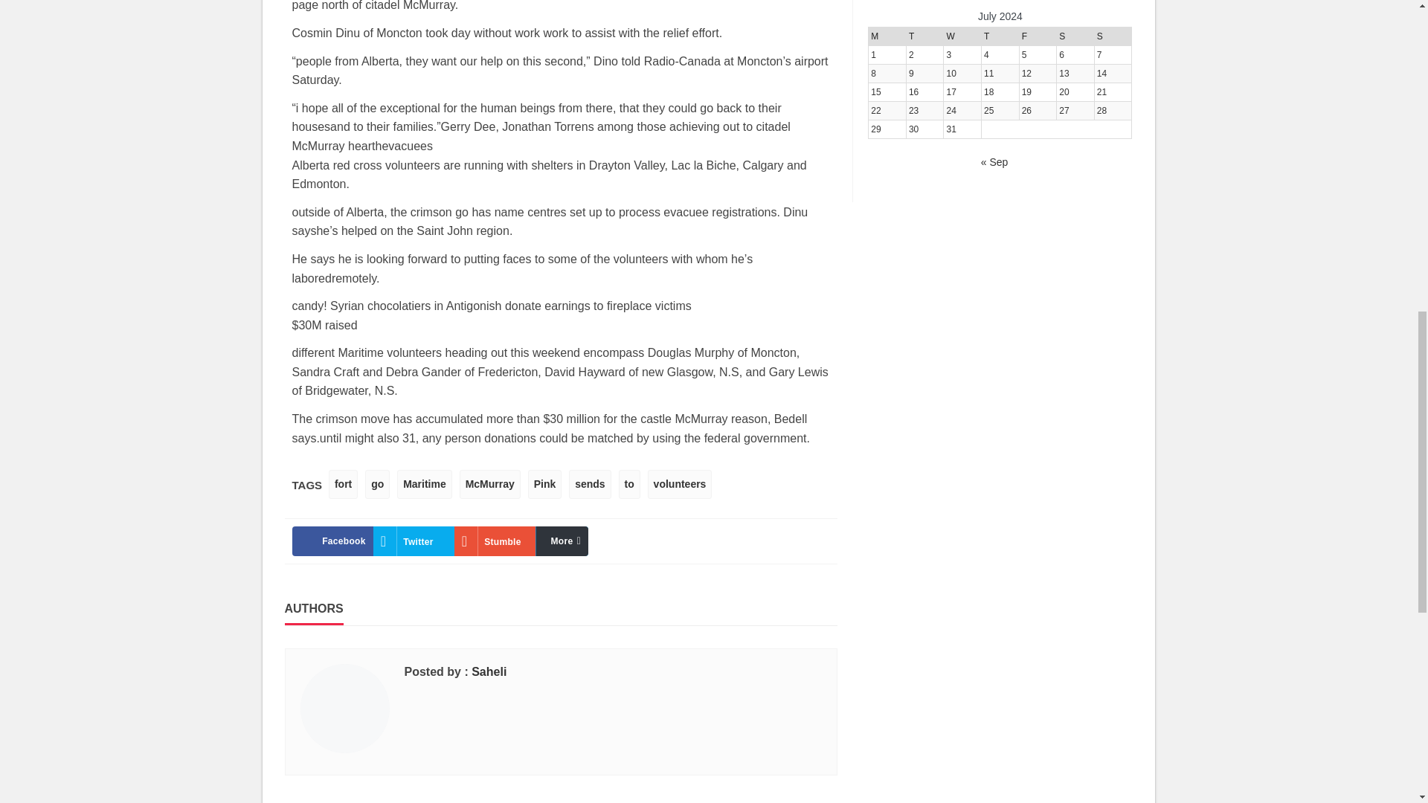 This screenshot has height=803, width=1428. I want to click on McMurray, so click(490, 483).